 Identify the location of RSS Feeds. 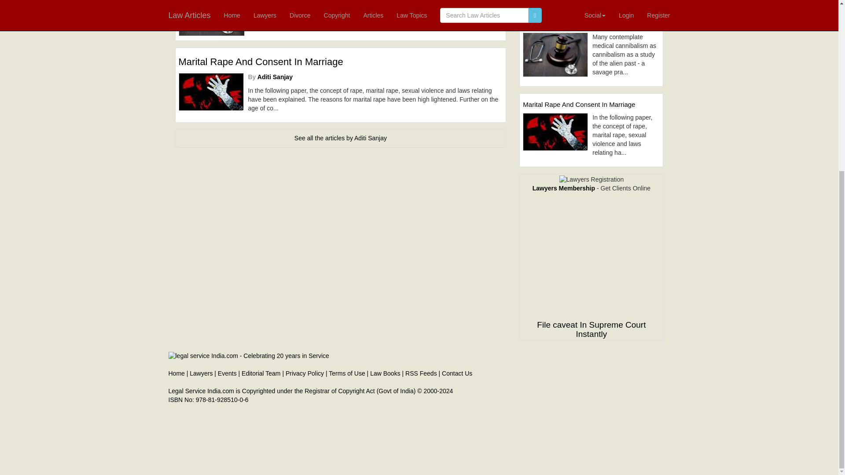
(421, 373).